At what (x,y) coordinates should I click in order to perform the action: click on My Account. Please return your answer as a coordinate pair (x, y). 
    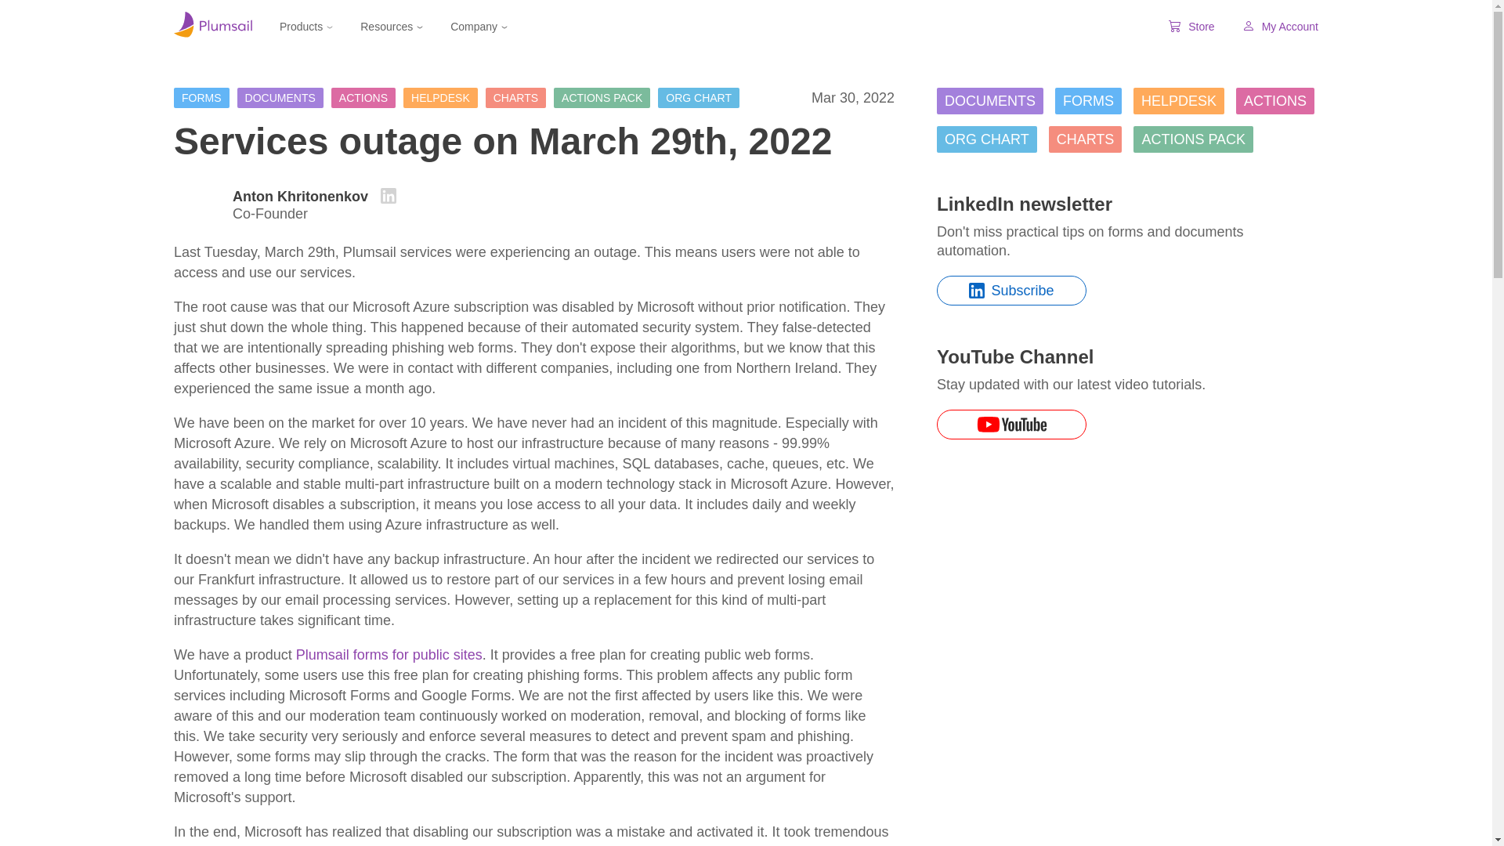
    Looking at the image, I should click on (1280, 27).